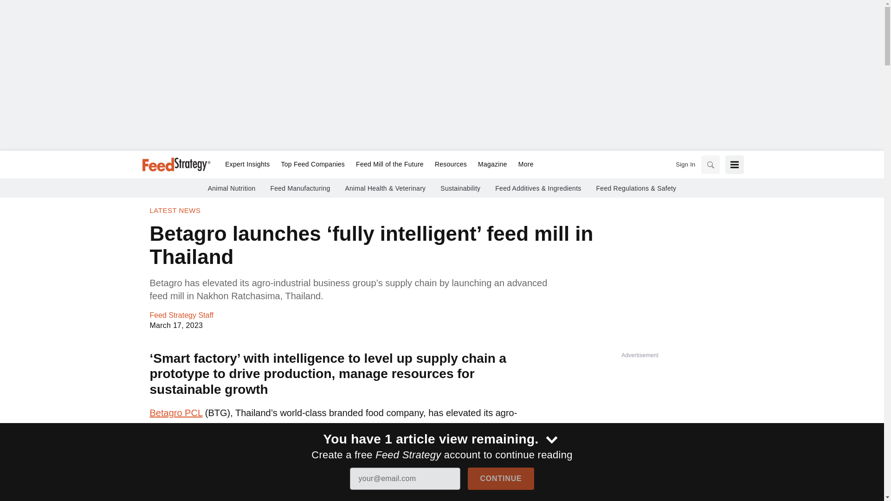 The image size is (891, 501). I want to click on 3rd party ad content, so click(639, 433).